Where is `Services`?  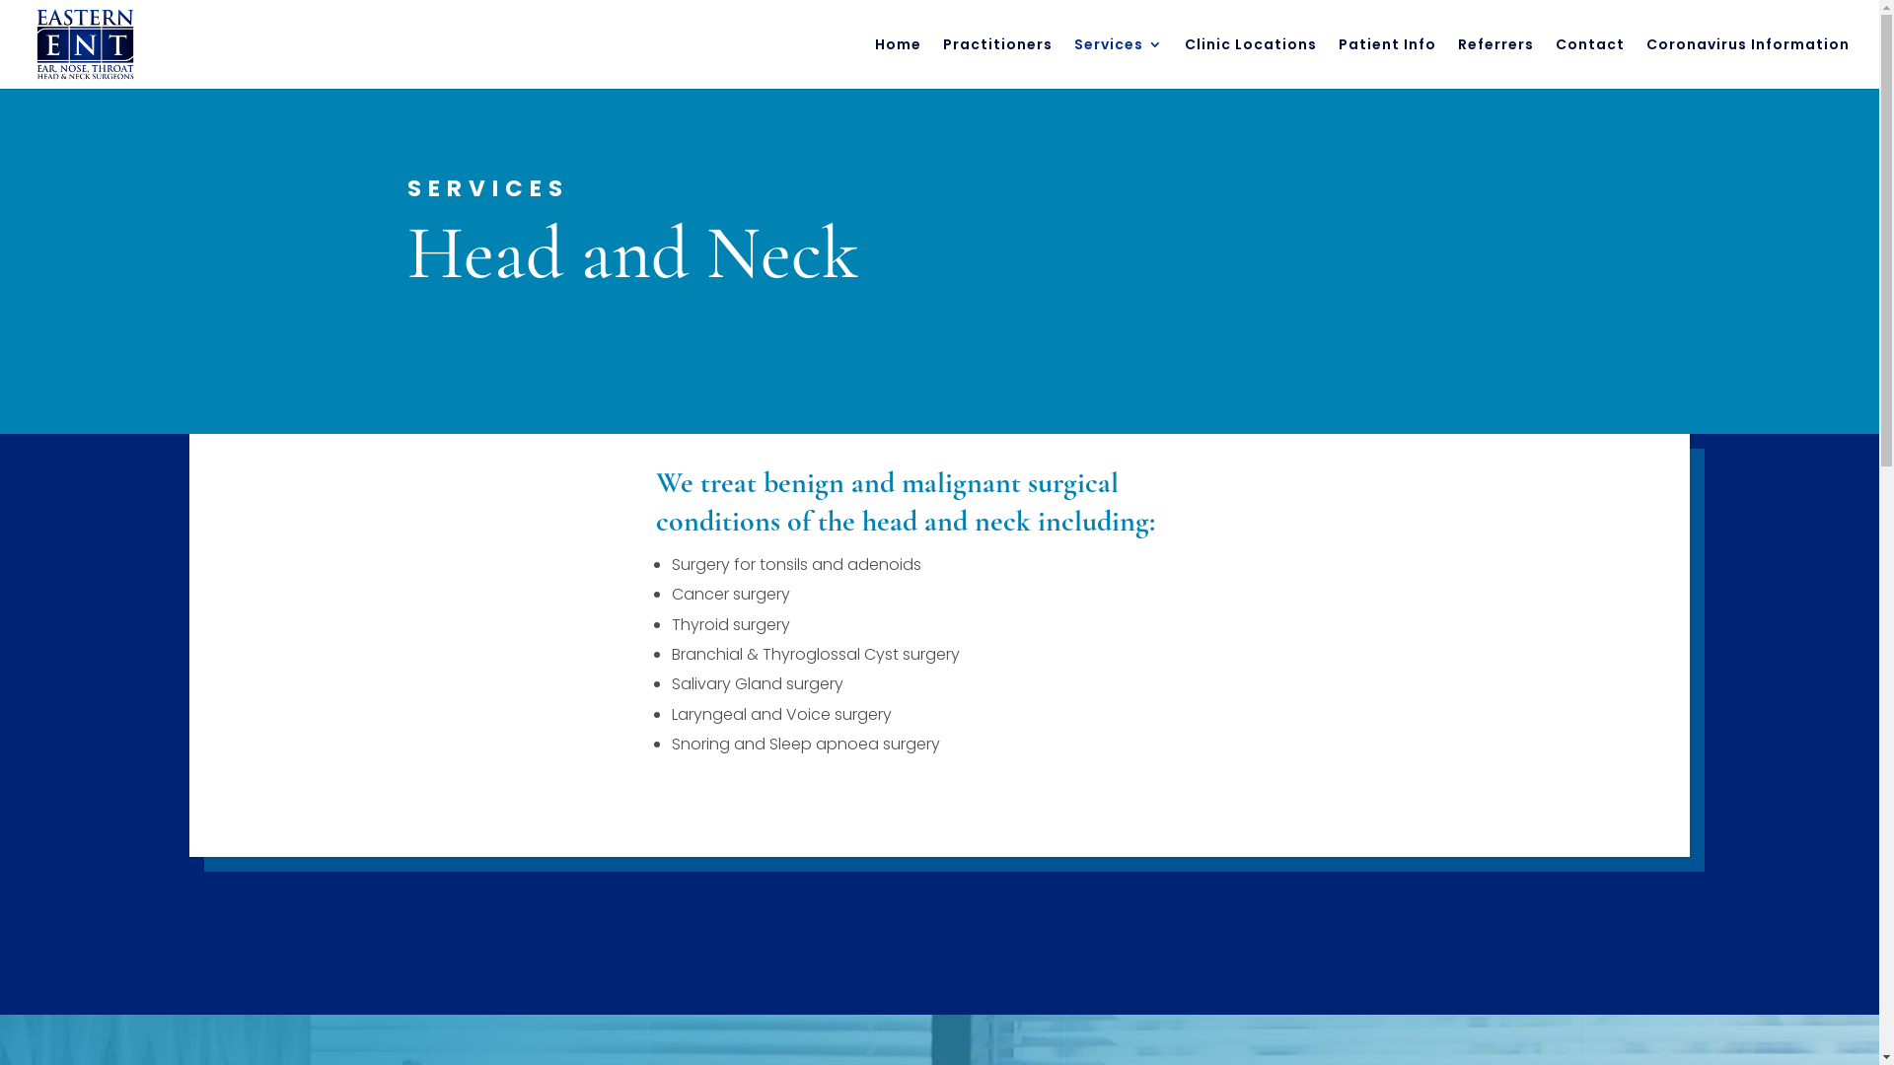 Services is located at coordinates (1119, 63).